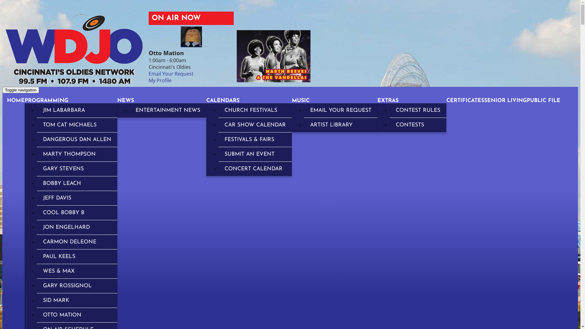 This screenshot has height=329, width=585. I want to click on PROGRAMMING, so click(46, 101).